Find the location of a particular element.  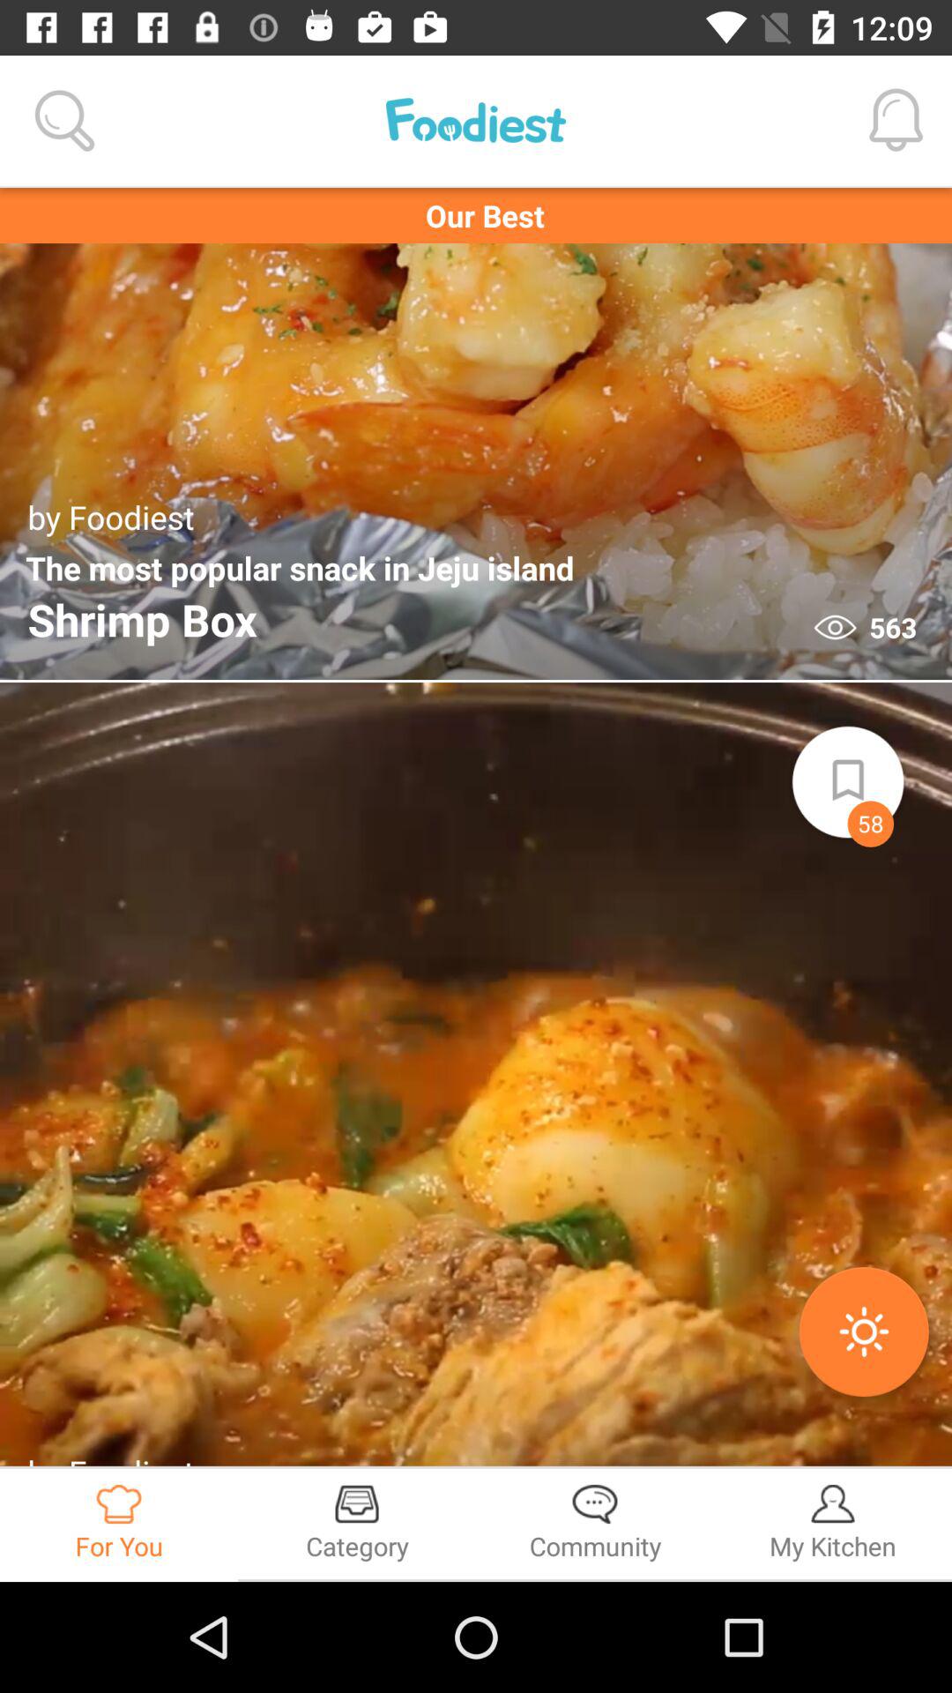

select the second orange colored button on the second image is located at coordinates (864, 1331).